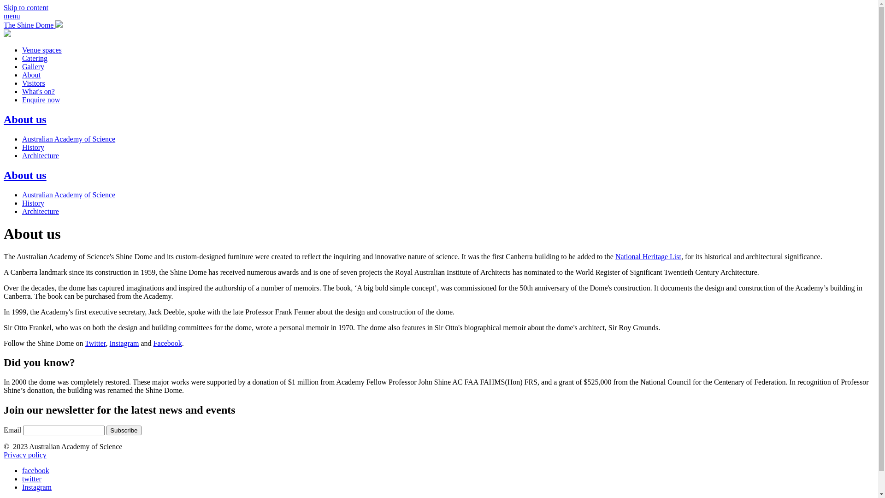 This screenshot has height=498, width=885. I want to click on Instagram, so click(124, 343).